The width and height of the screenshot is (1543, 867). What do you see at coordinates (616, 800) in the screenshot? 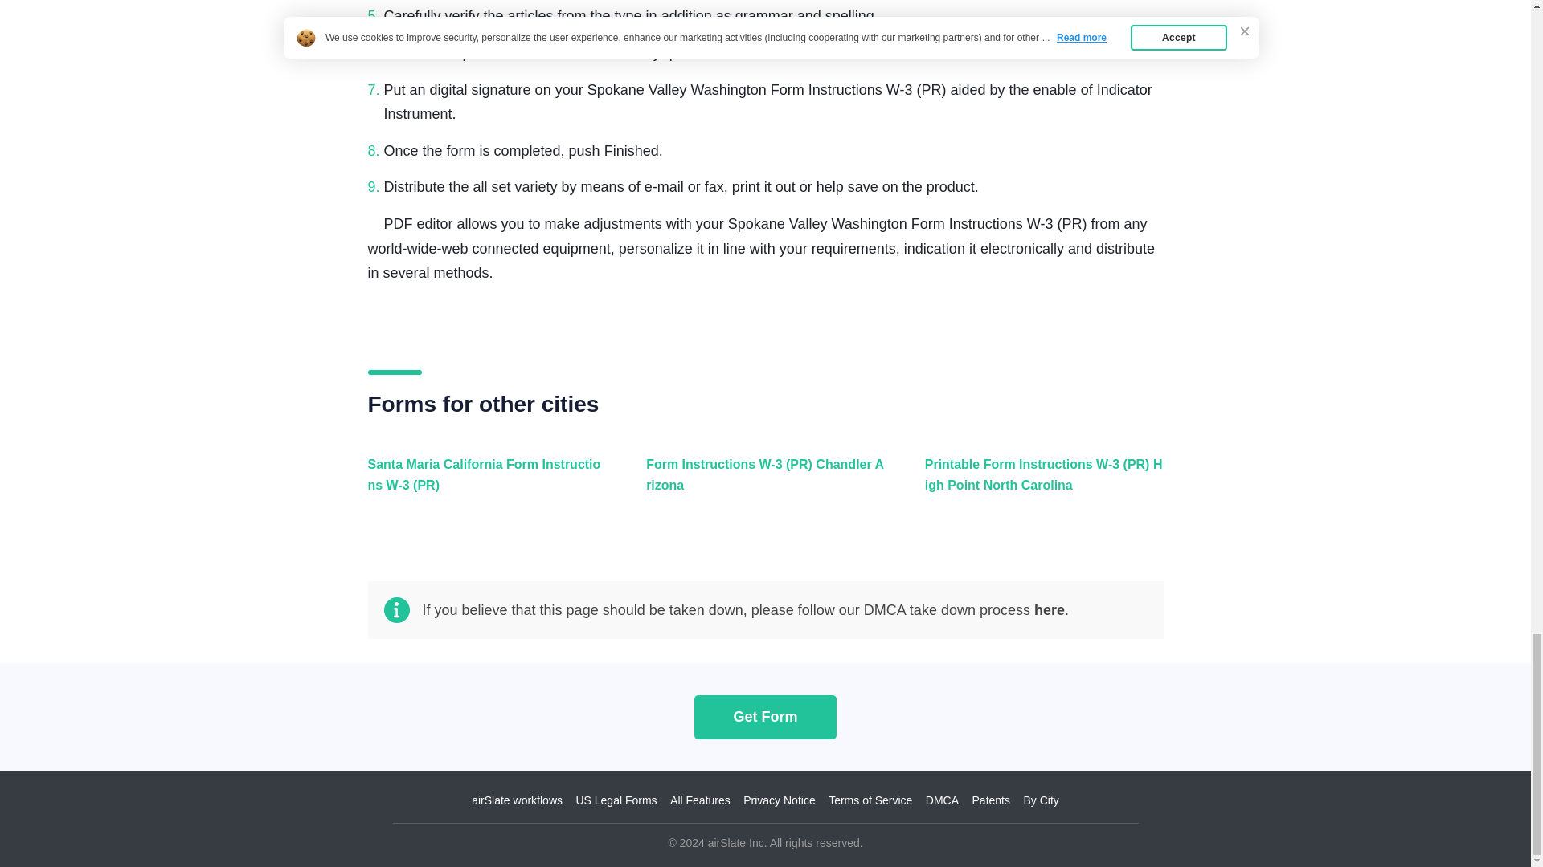
I see `US Legal Forms` at bounding box center [616, 800].